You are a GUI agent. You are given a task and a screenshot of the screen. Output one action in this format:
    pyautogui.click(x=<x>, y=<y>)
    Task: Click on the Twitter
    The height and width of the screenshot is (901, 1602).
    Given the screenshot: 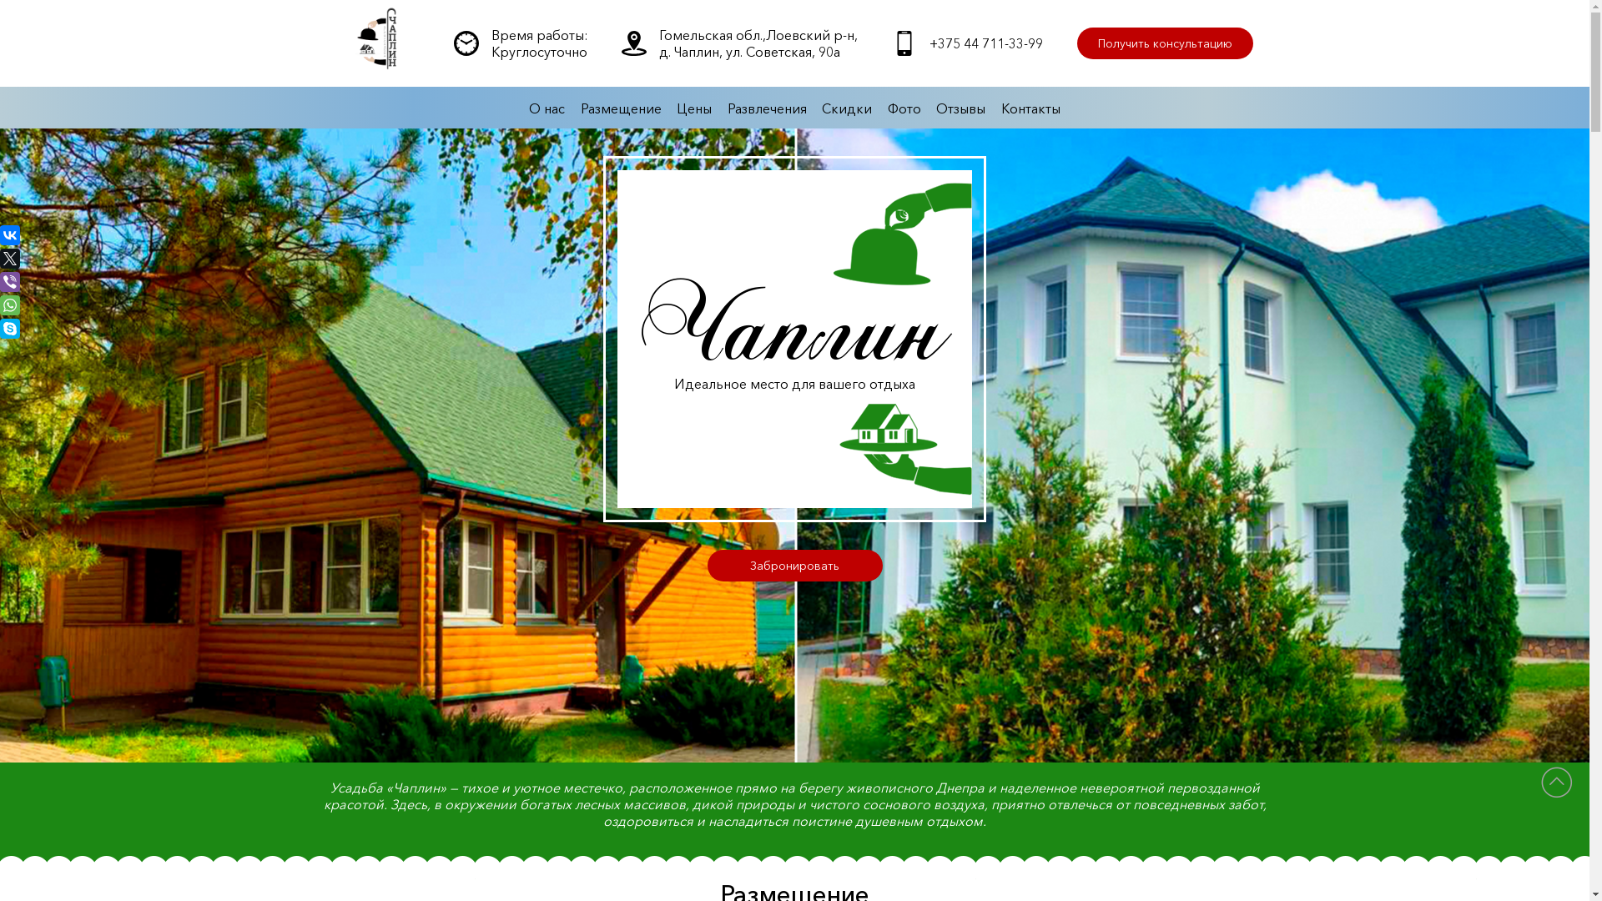 What is the action you would take?
    pyautogui.click(x=10, y=259)
    